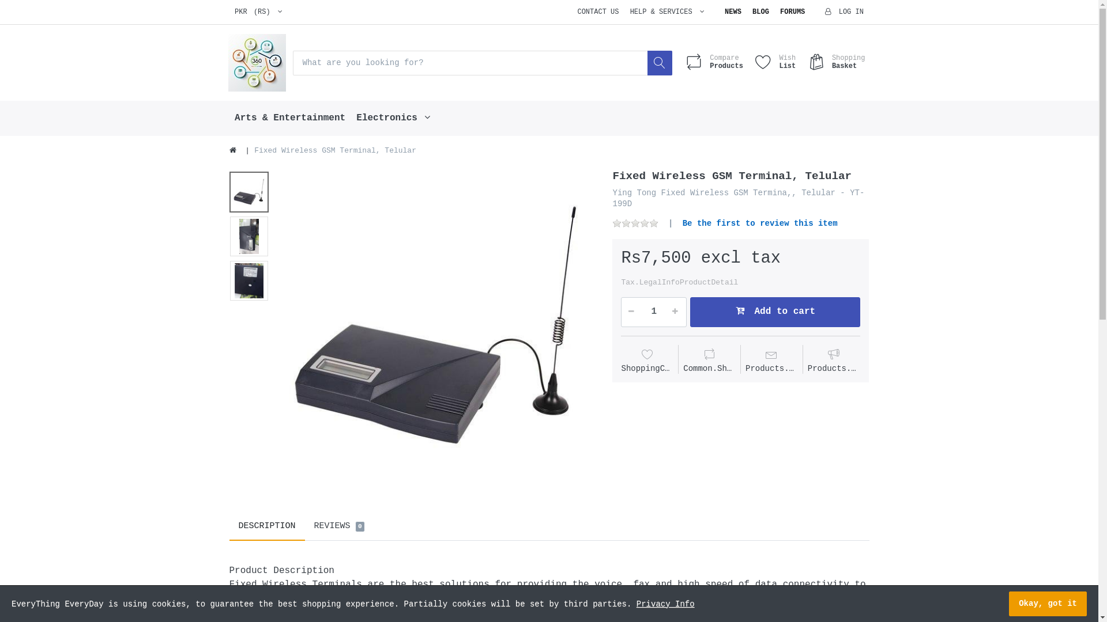 The width and height of the screenshot is (1107, 622). I want to click on EveryThing EveryDay, so click(257, 63).